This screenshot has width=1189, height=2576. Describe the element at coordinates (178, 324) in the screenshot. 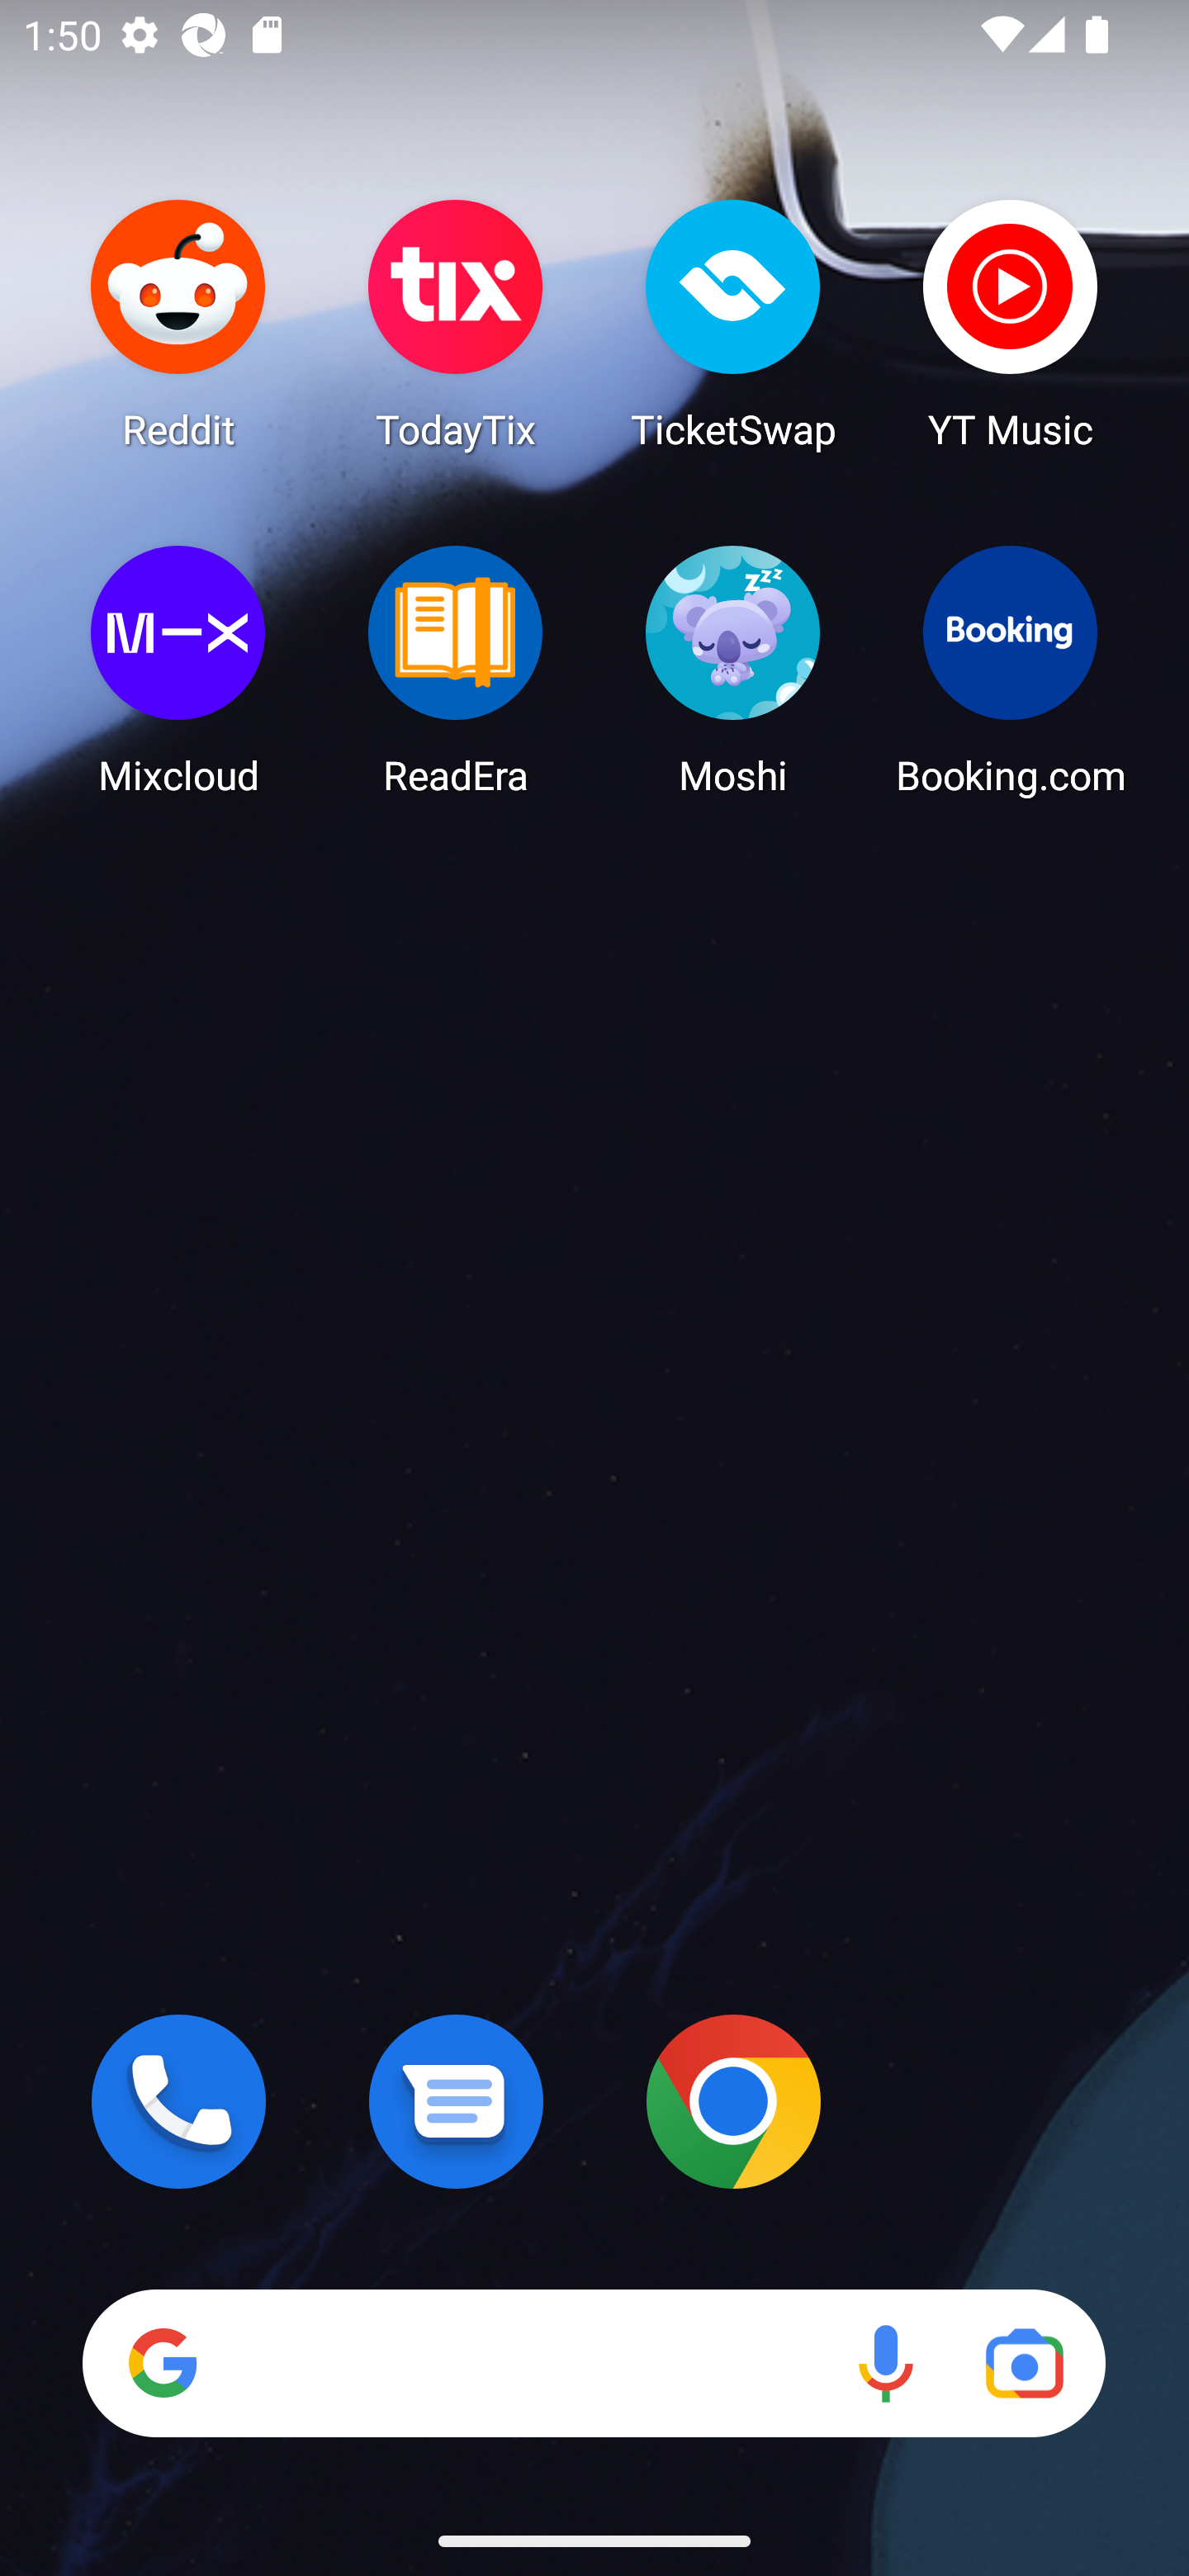

I see `Reddit` at that location.